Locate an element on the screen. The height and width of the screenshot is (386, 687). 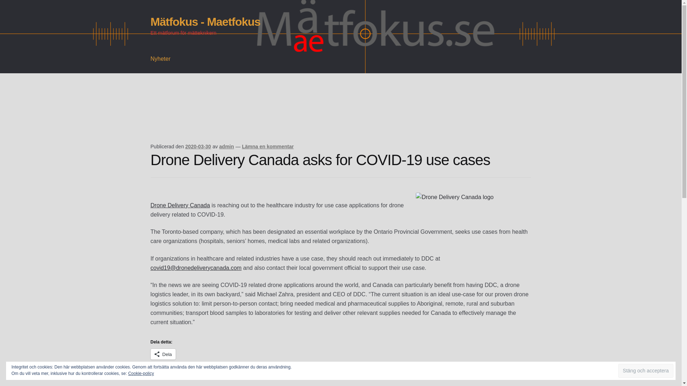
admin is located at coordinates (226, 146).